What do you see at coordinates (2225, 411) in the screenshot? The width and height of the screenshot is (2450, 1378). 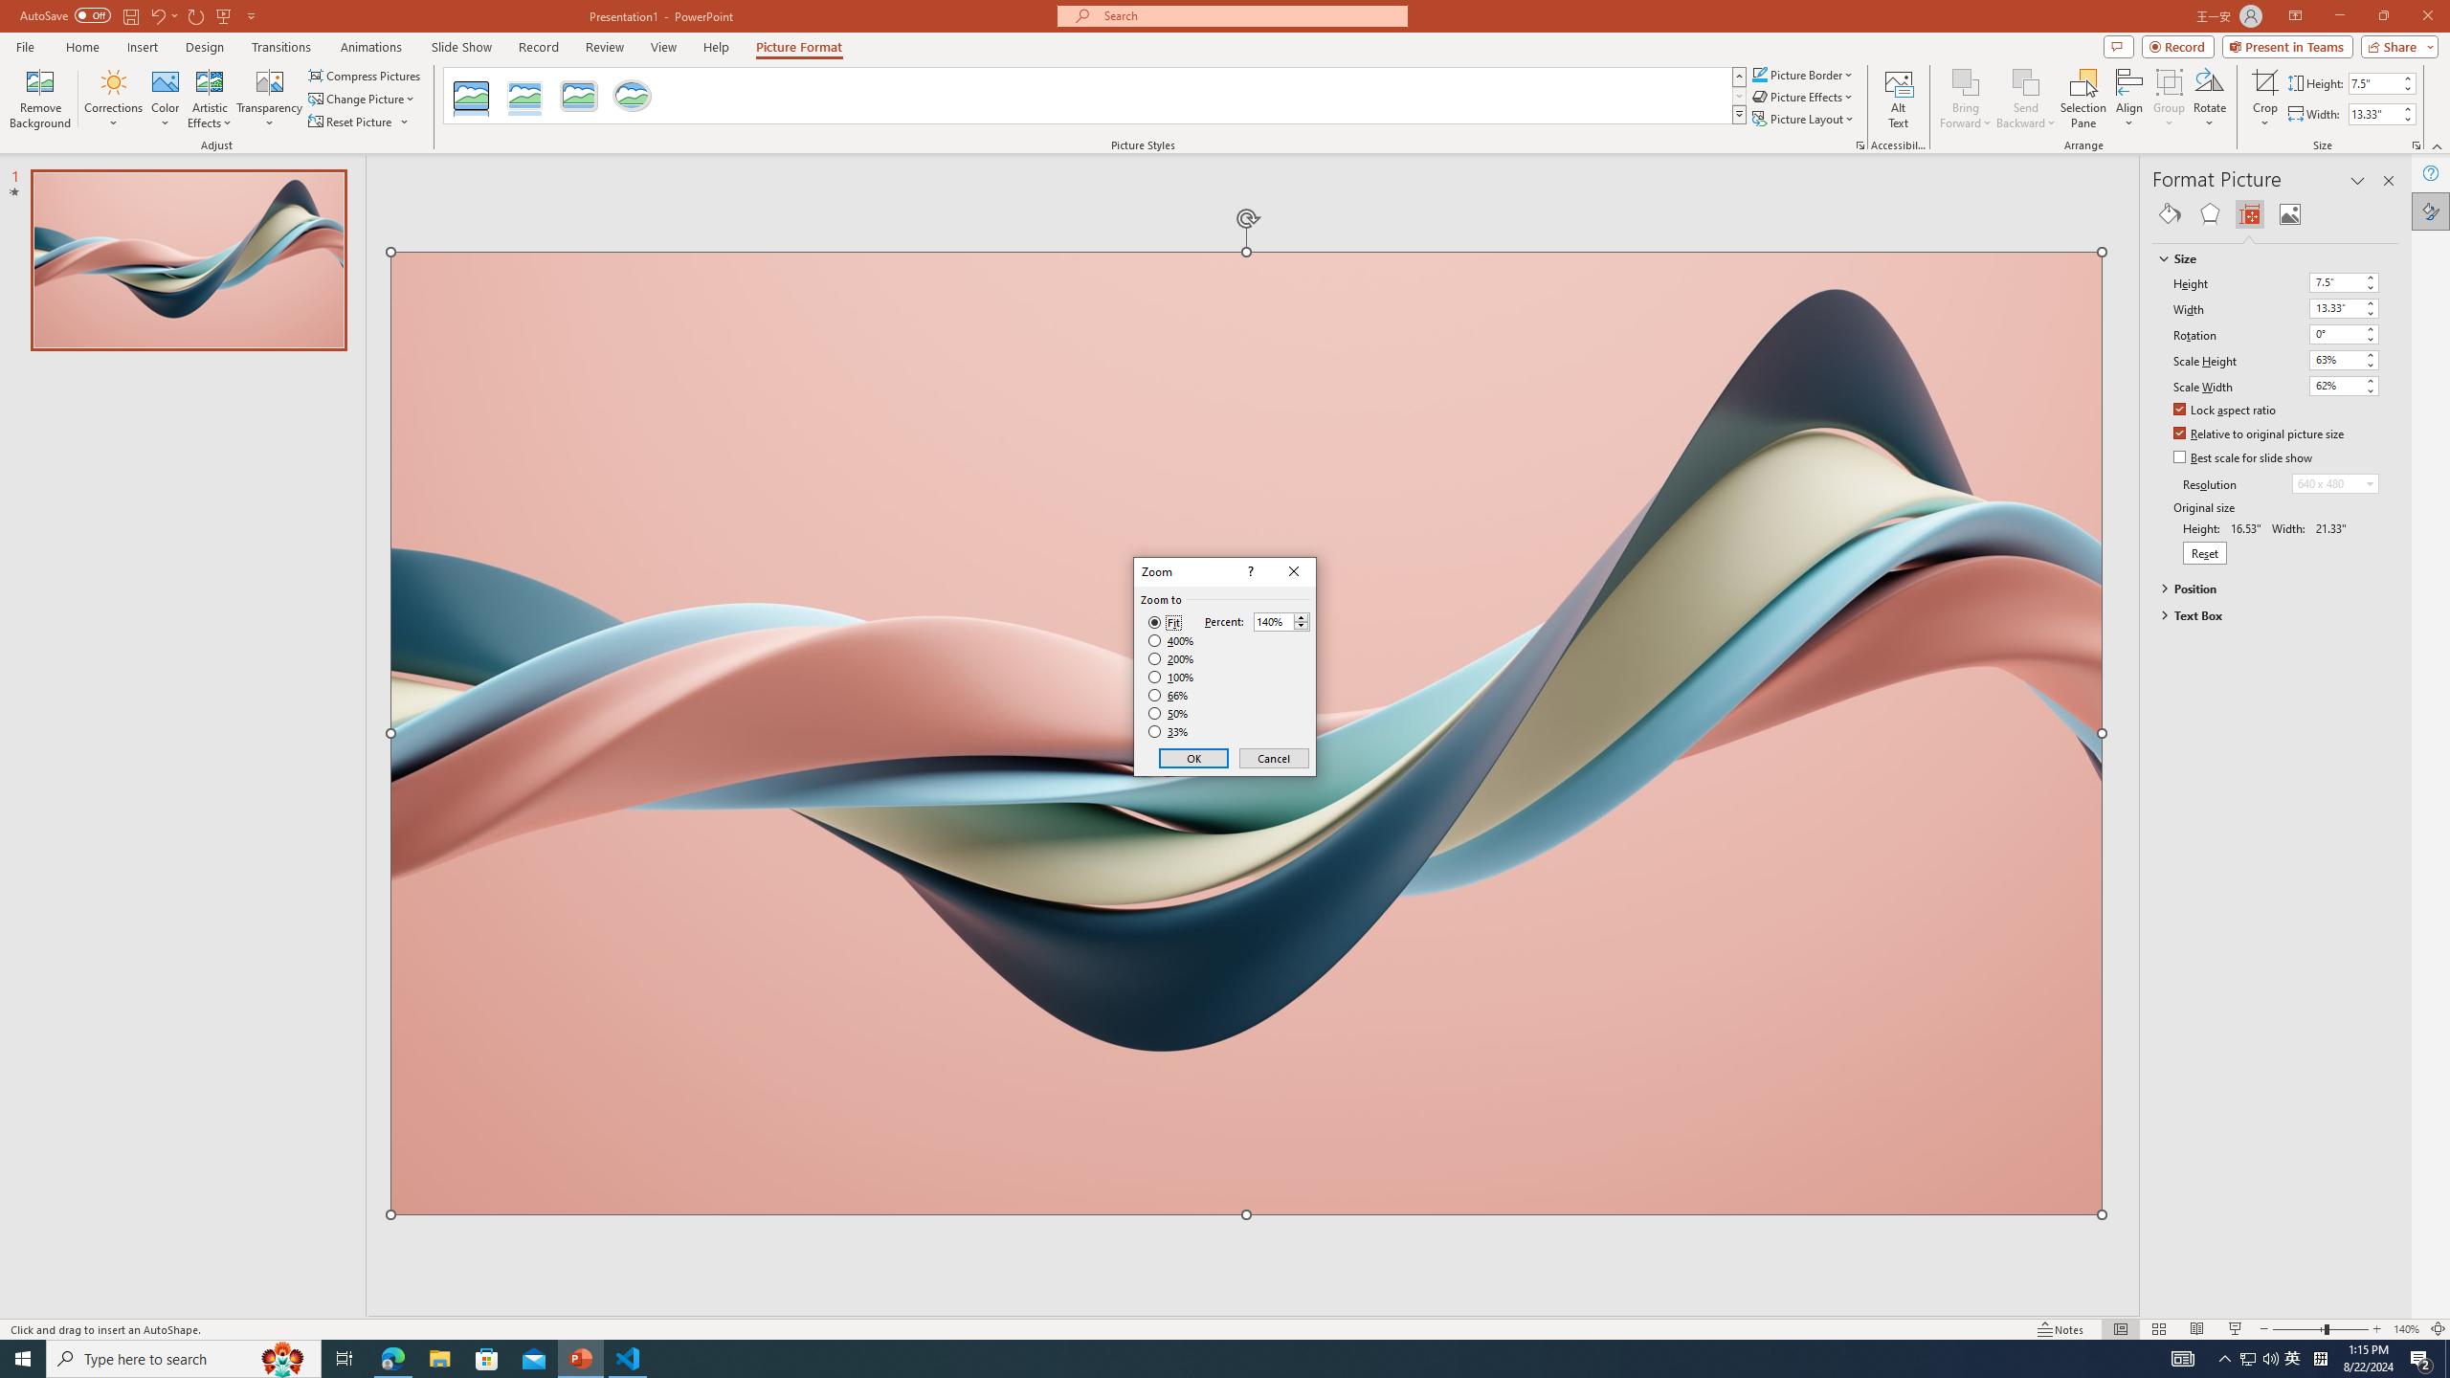 I see `Lock aspect ratio` at bounding box center [2225, 411].